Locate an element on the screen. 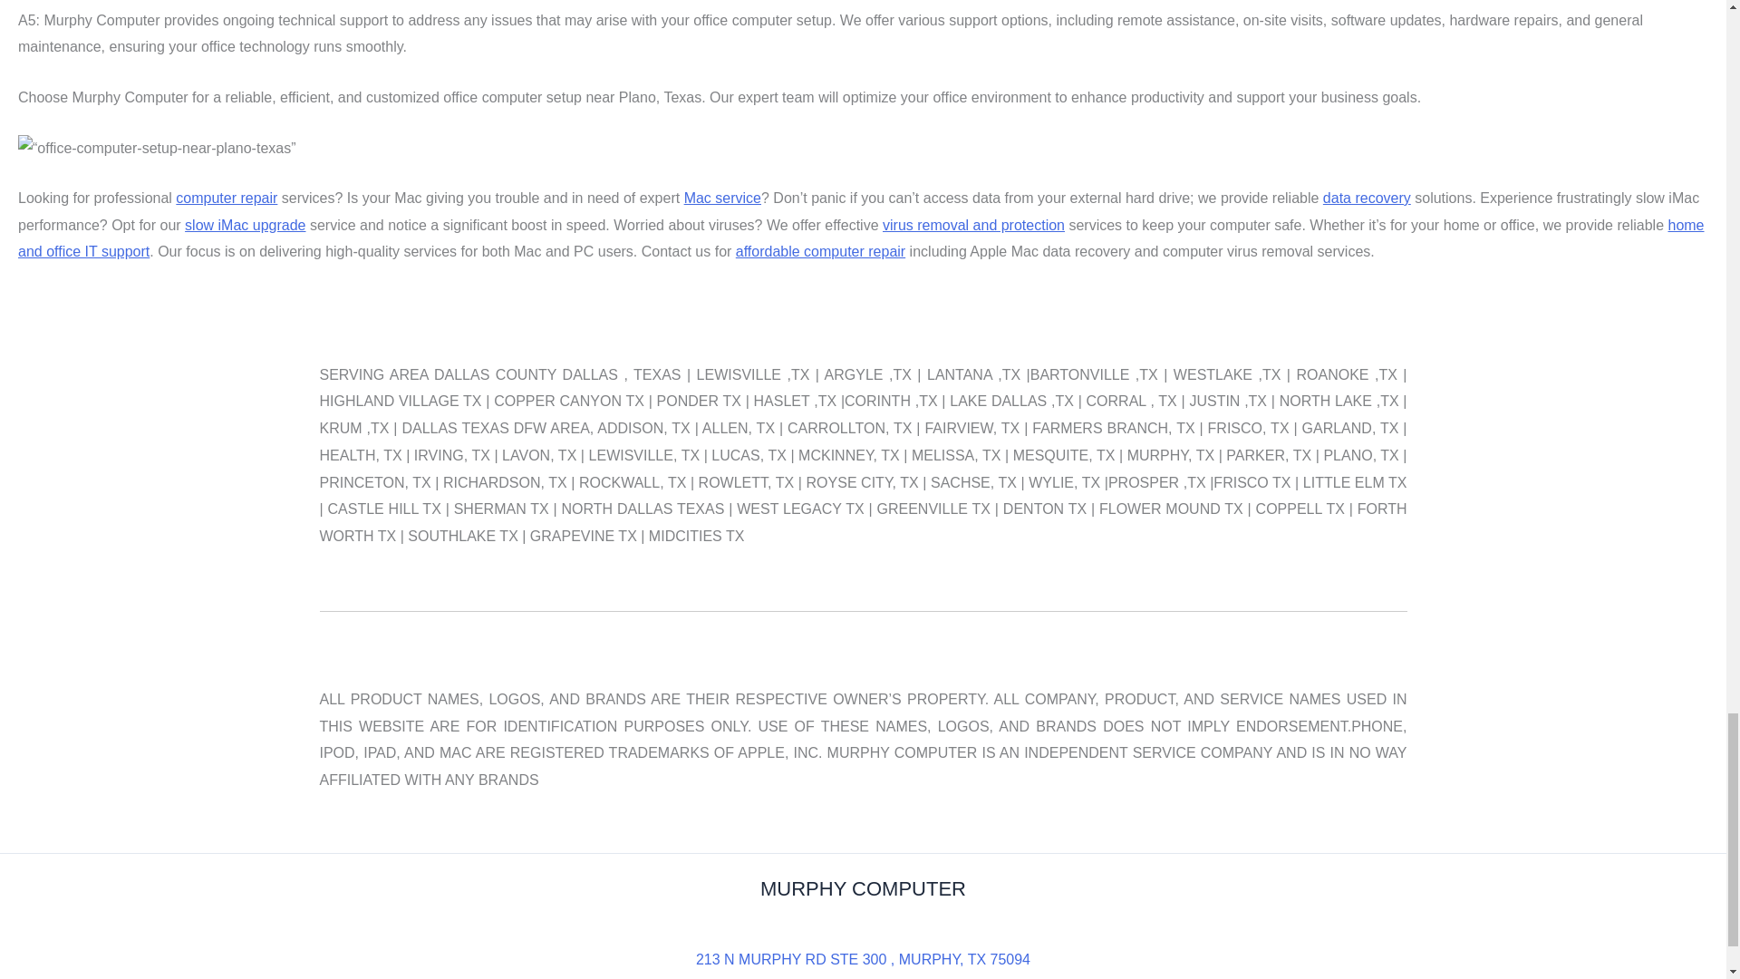 Image resolution: width=1740 pixels, height=979 pixels. 213 N MURPHY RD STE 300 , MURPHY, TX 75094 is located at coordinates (863, 959).